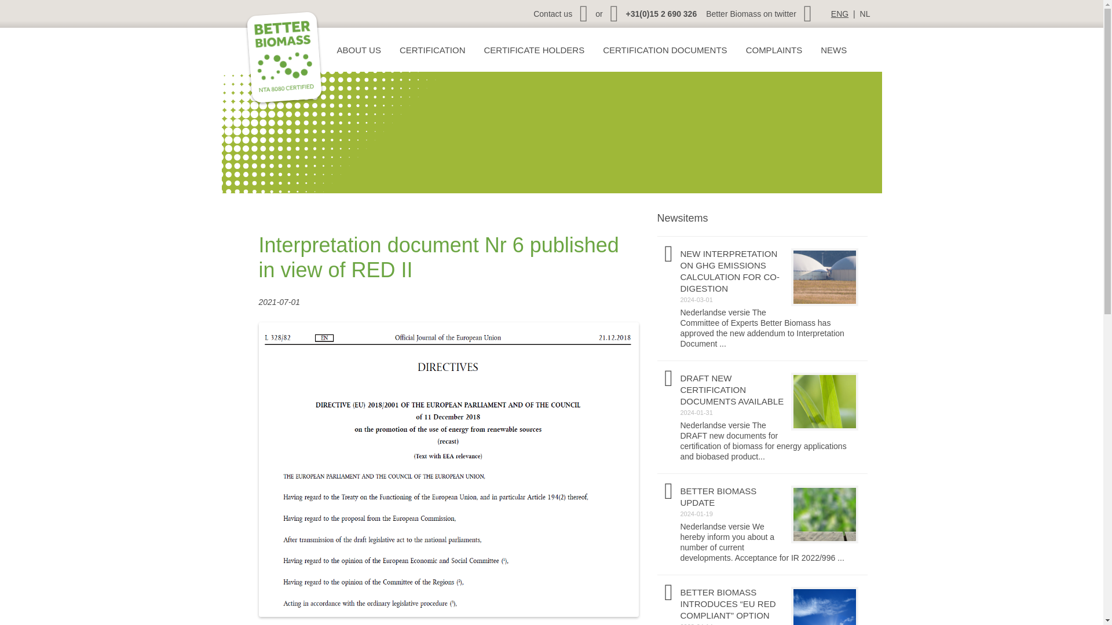 The height and width of the screenshot is (625, 1112). Describe the element at coordinates (535, 50) in the screenshot. I see `CERTIFICATE HOLDERS` at that location.